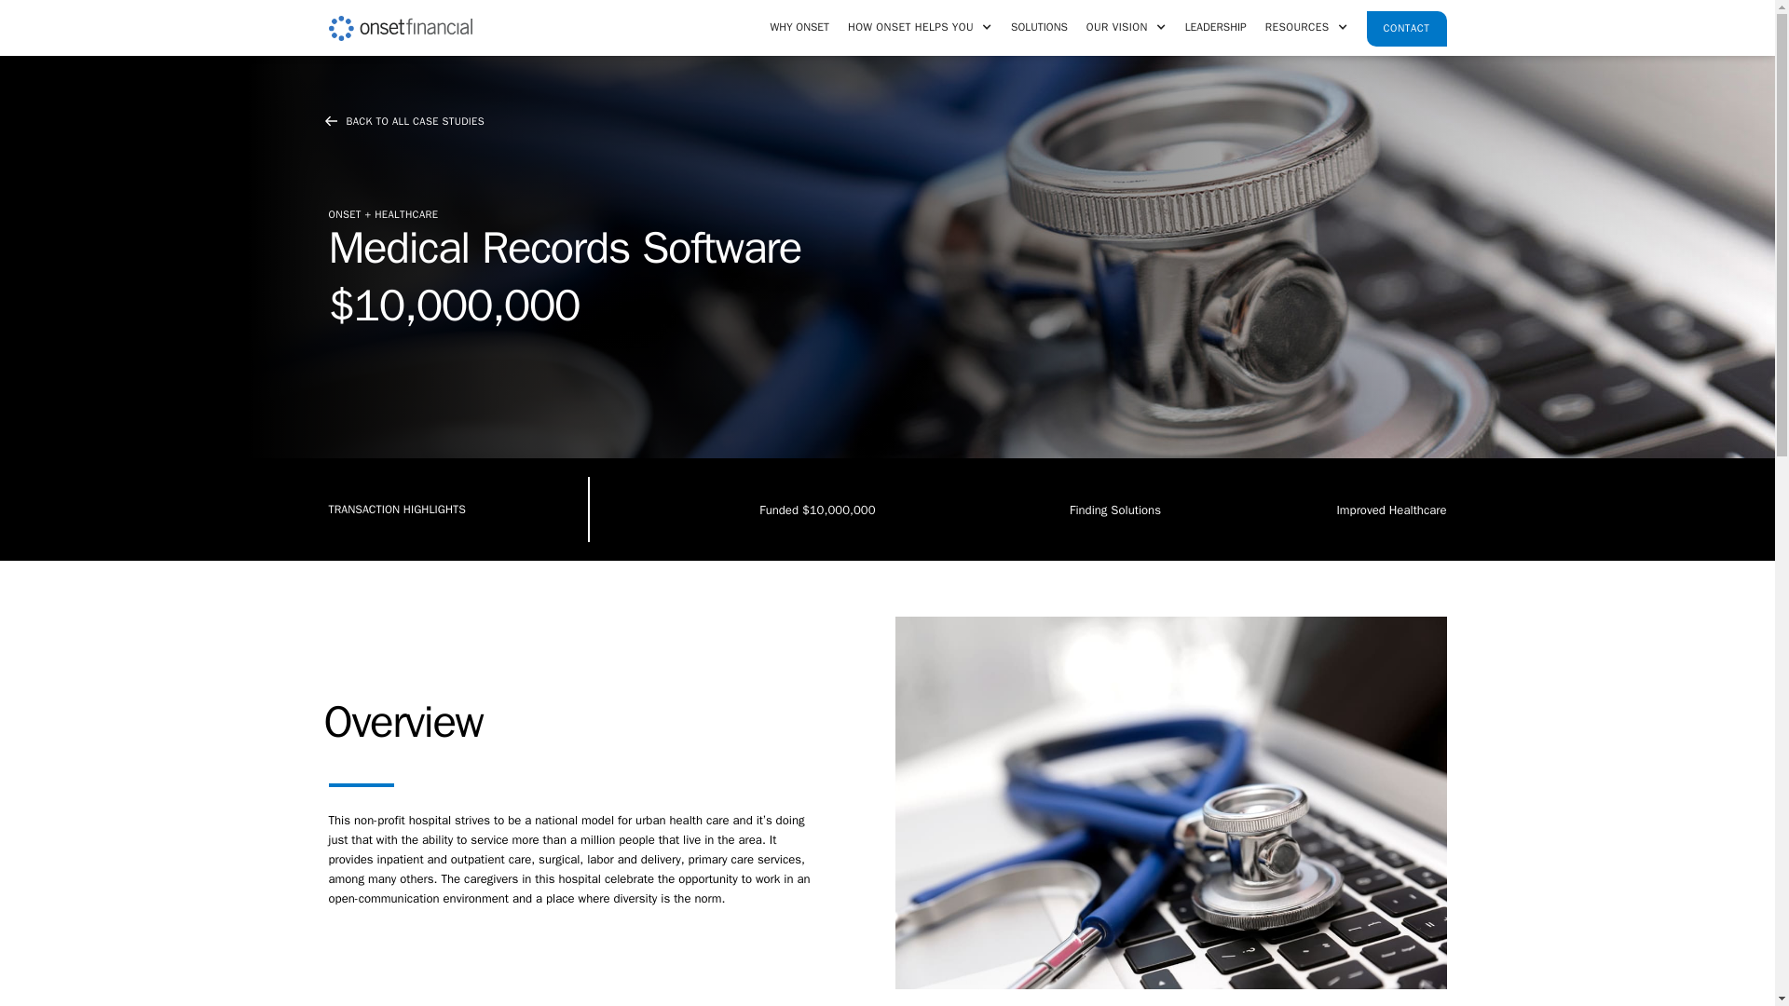  I want to click on BACK TO ALL CASE STUDIES, so click(403, 121).